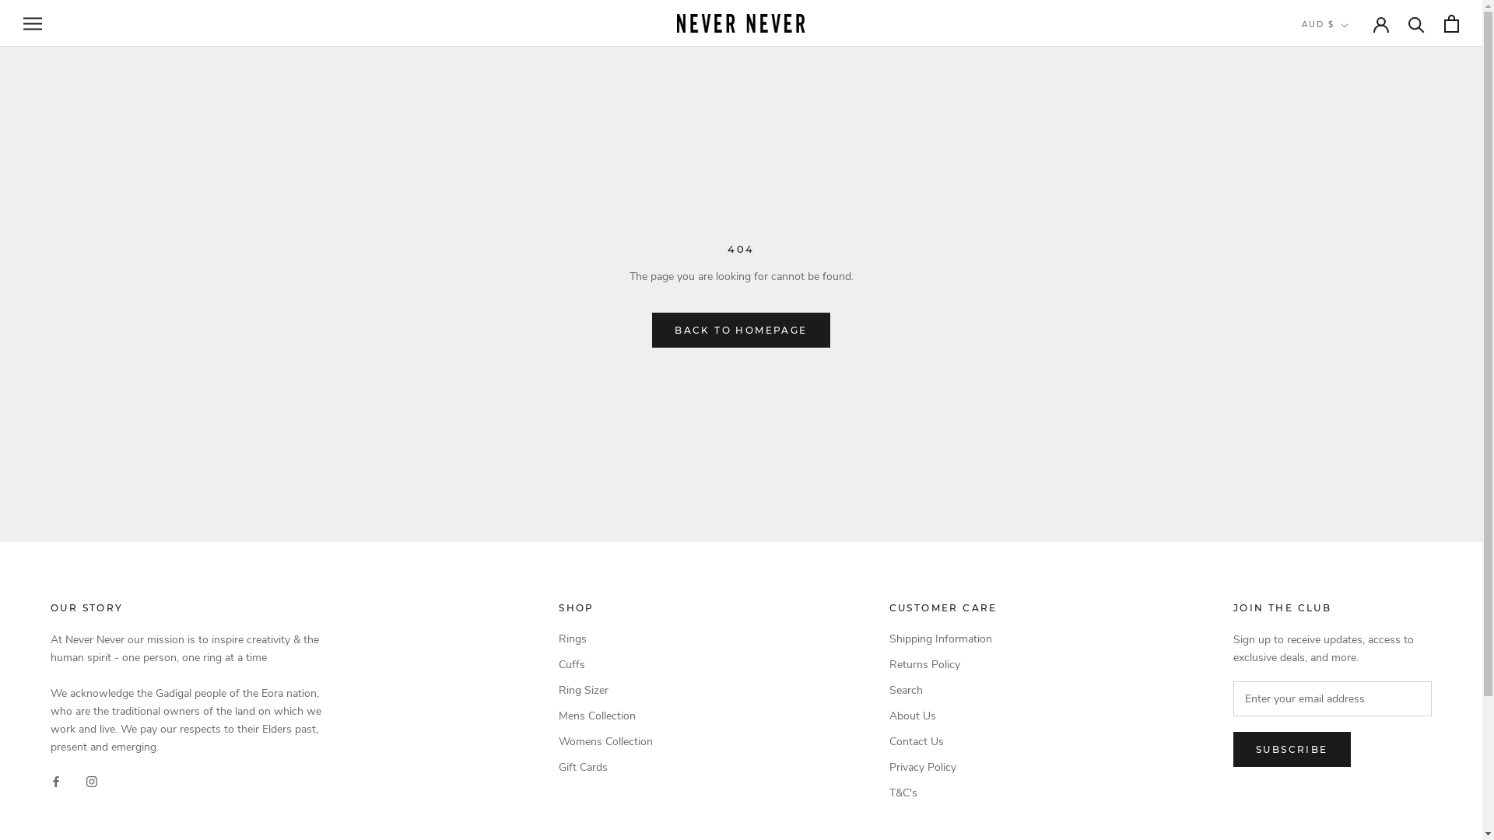  Describe the element at coordinates (605, 691) in the screenshot. I see `Ring Sizer` at that location.